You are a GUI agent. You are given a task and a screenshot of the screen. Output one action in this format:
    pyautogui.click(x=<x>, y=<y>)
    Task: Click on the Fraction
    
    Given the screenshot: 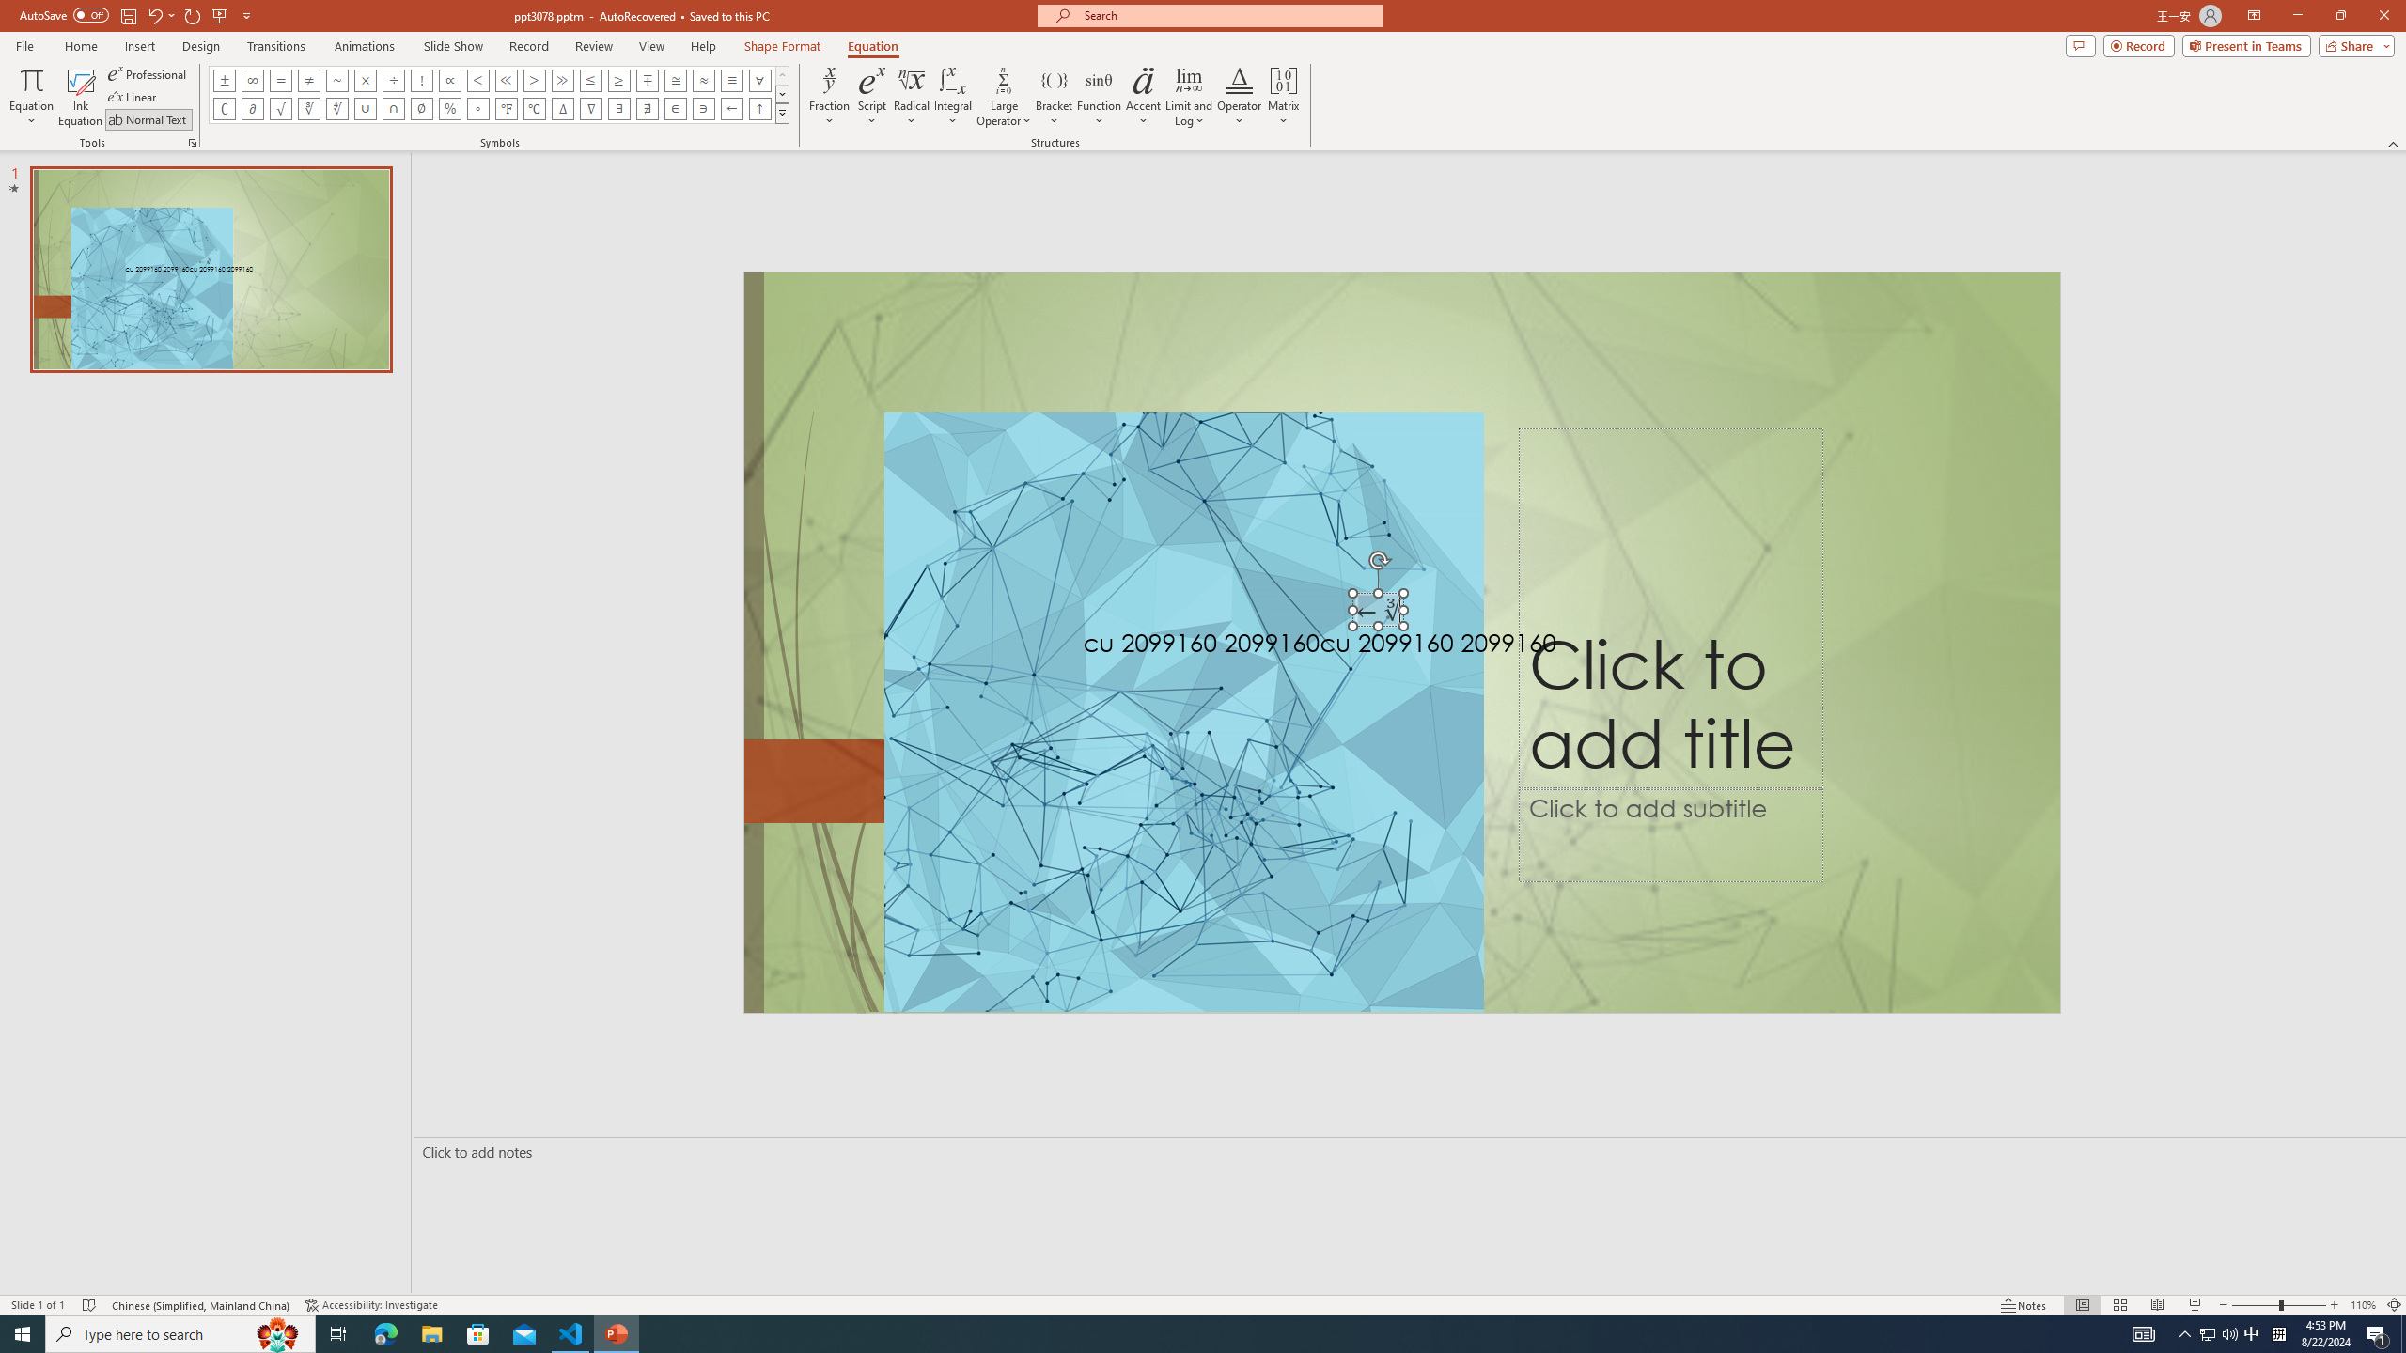 What is the action you would take?
    pyautogui.click(x=830, y=97)
    